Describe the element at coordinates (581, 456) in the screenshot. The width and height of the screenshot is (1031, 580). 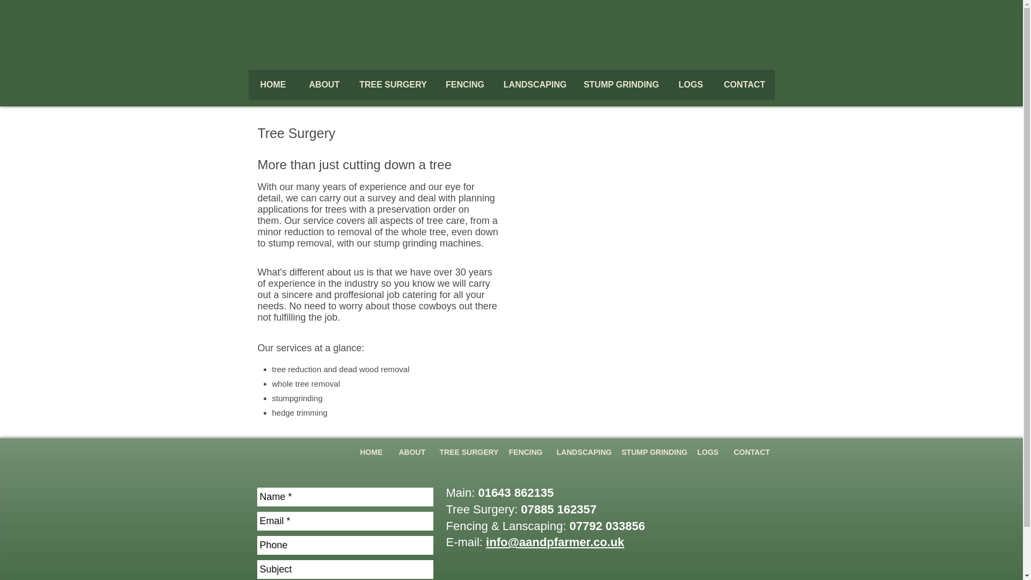
I see `LANDSCAPING` at that location.